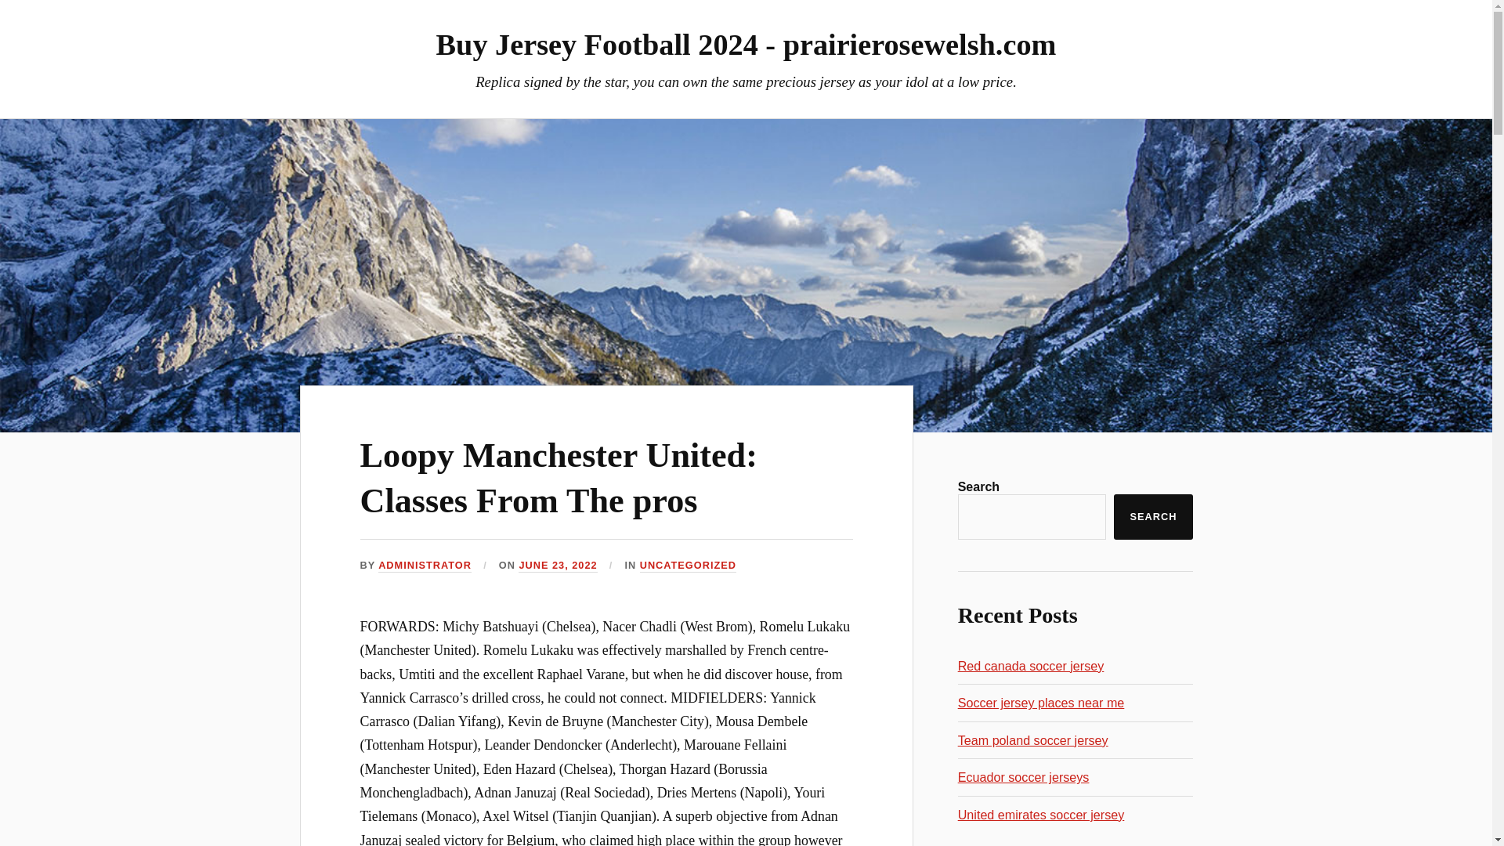 This screenshot has width=1504, height=846. Describe the element at coordinates (746, 44) in the screenshot. I see `Buy Jersey Football 2024 - prairierosewelsh.com` at that location.